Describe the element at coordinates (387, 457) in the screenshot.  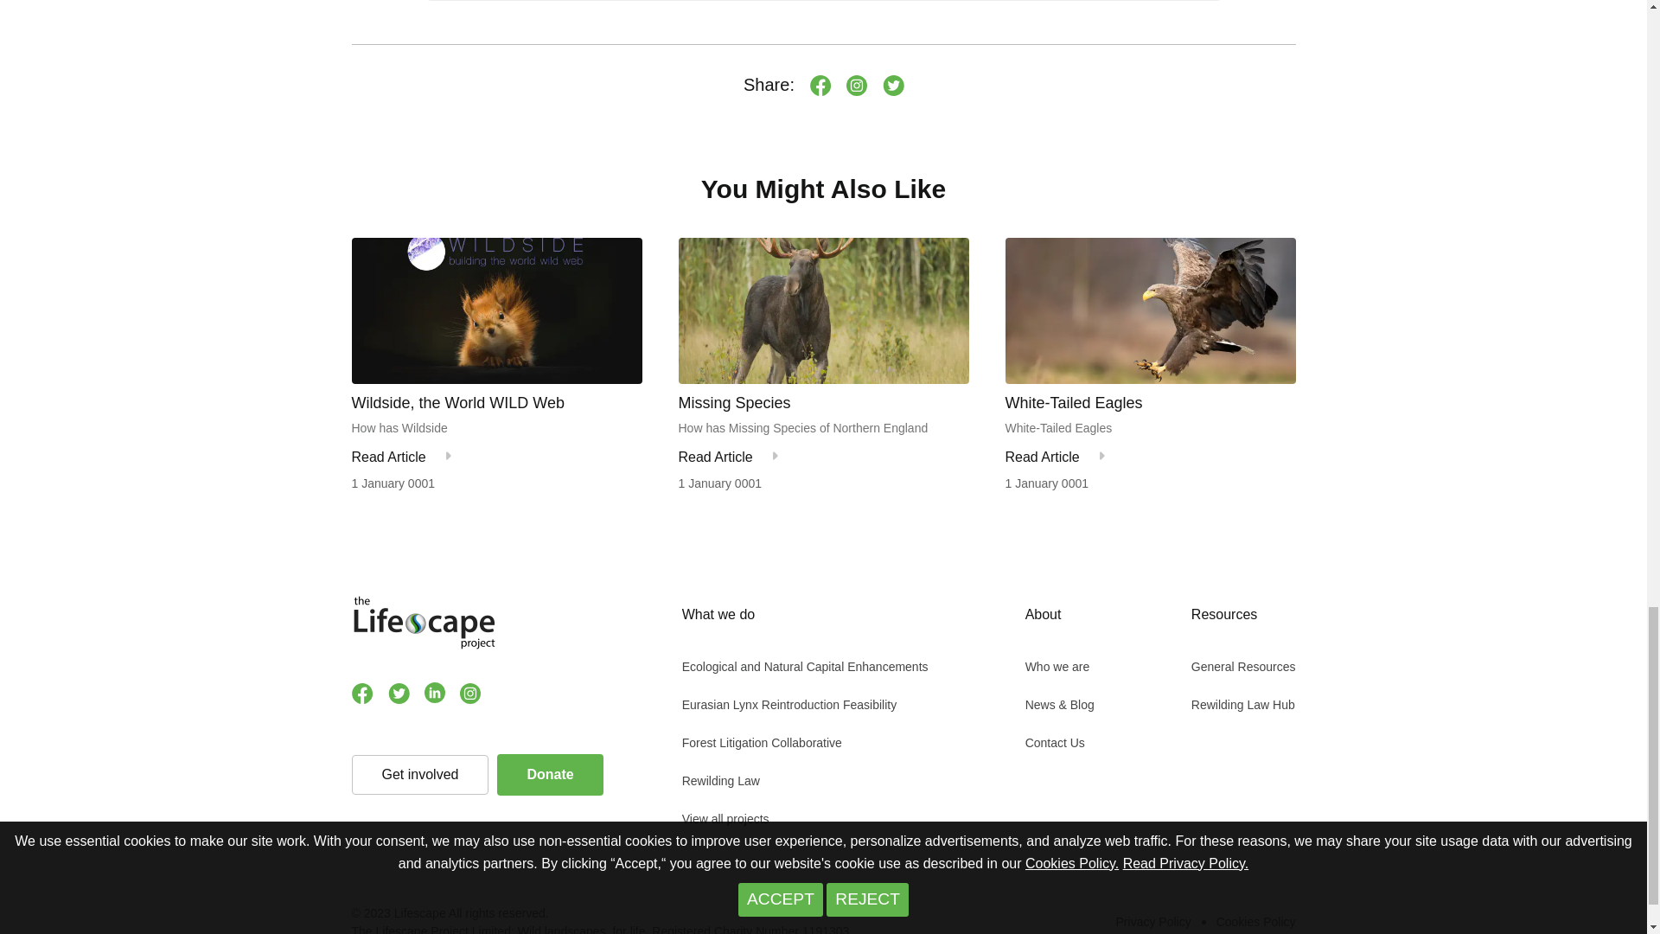
I see `Read Article` at that location.